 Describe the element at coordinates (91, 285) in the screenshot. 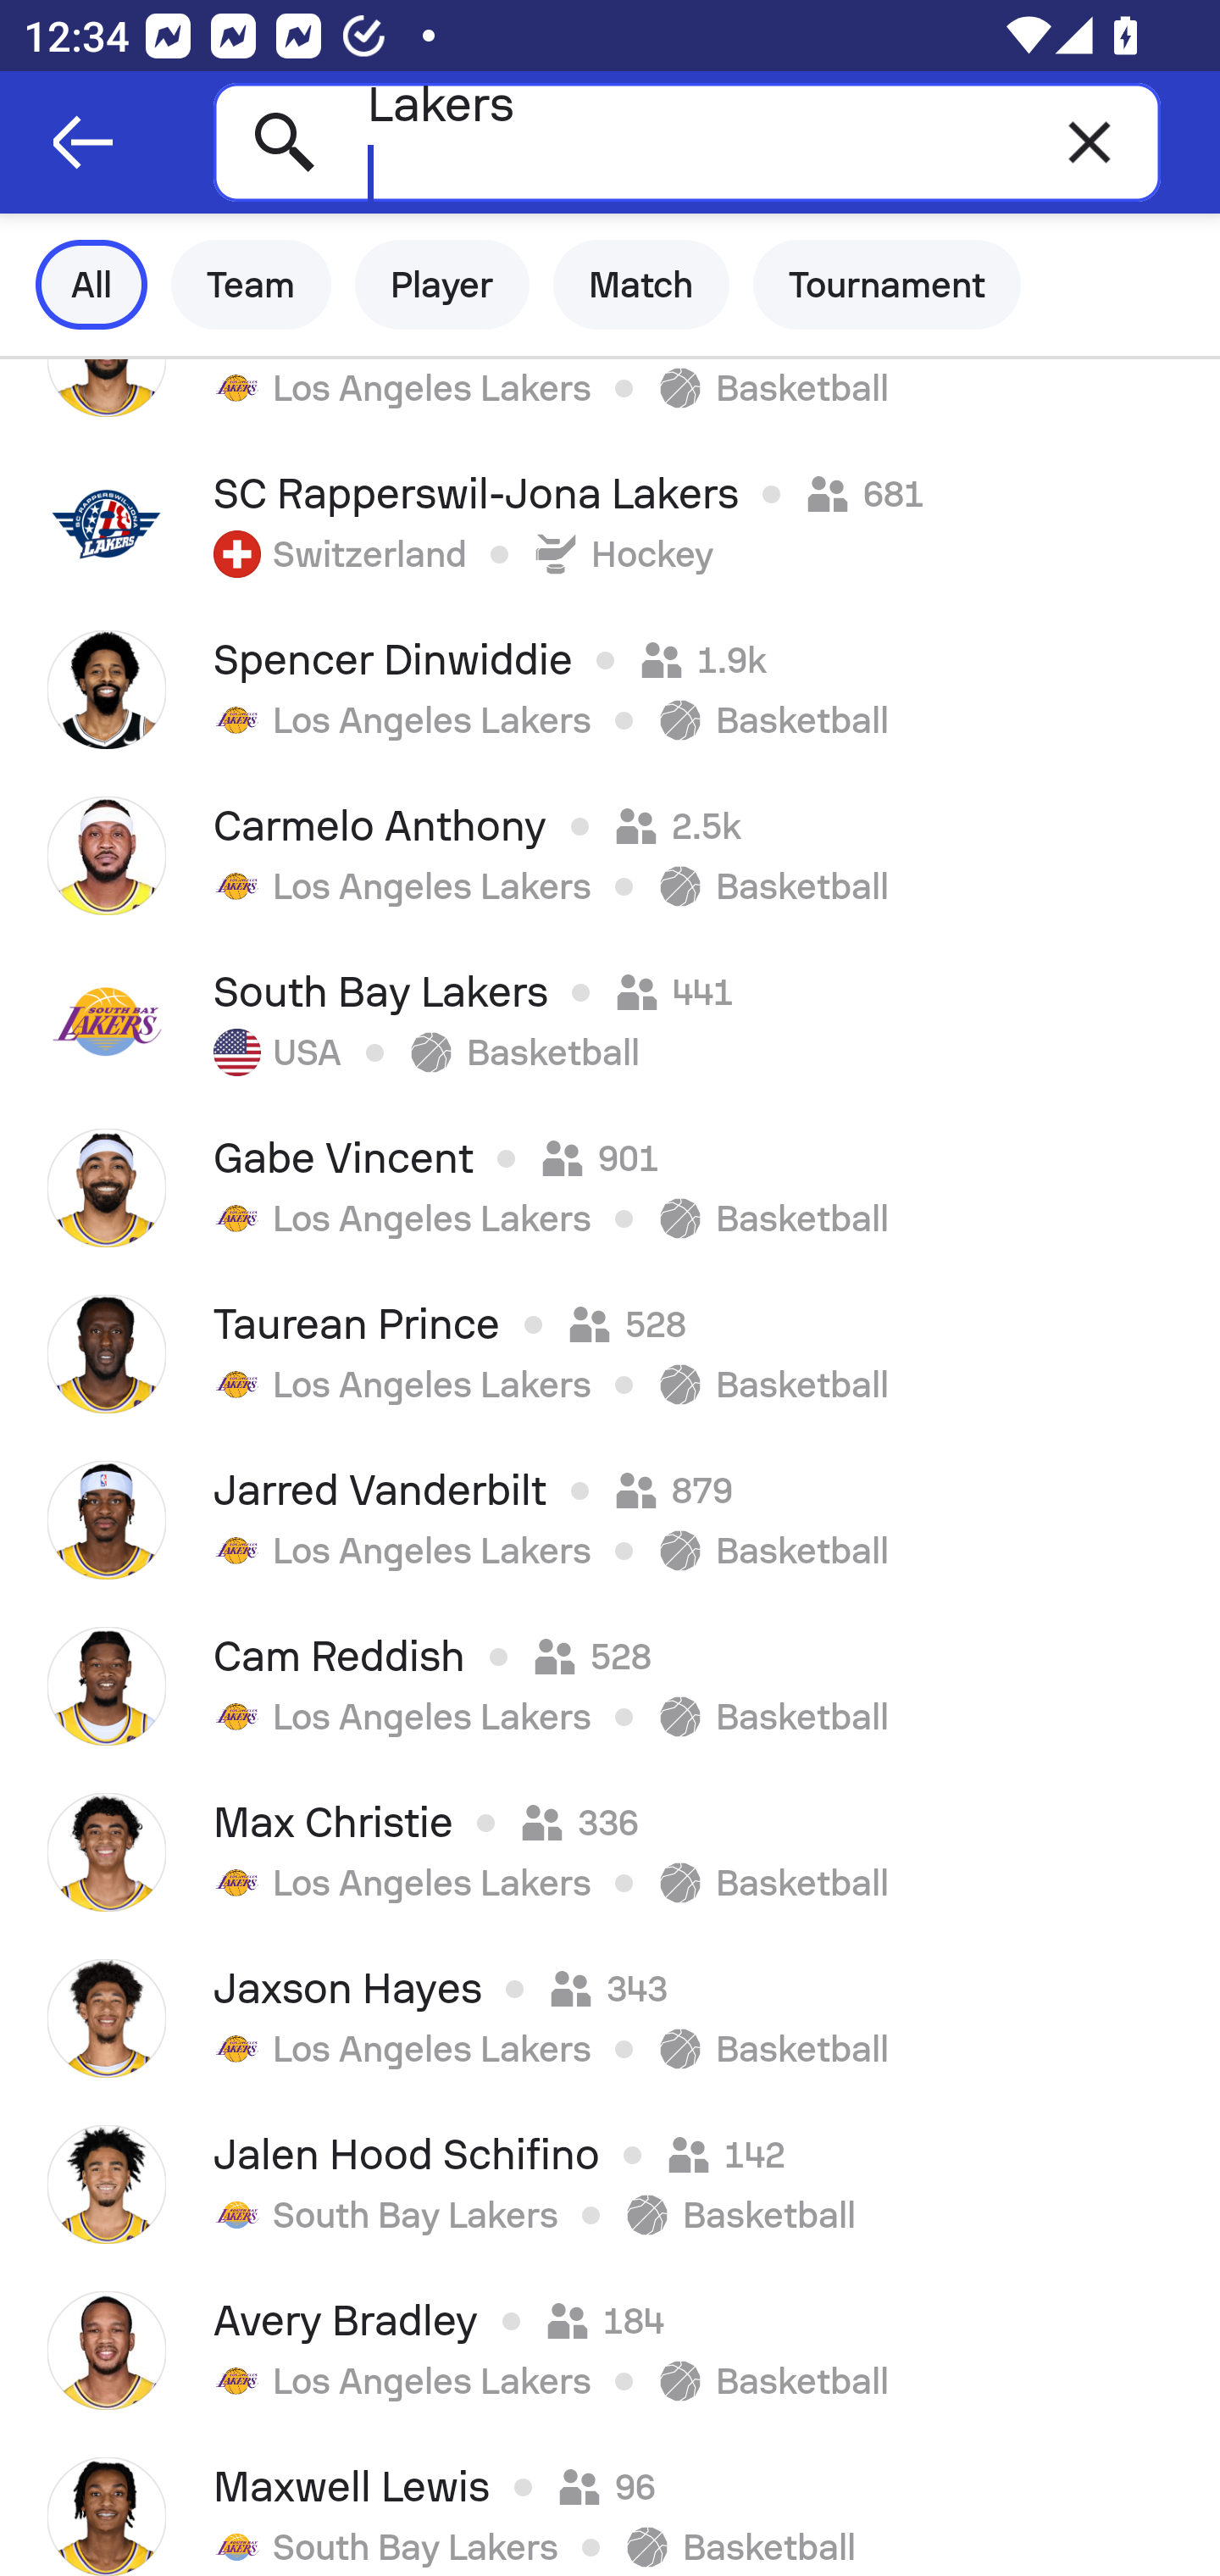

I see `All` at that location.